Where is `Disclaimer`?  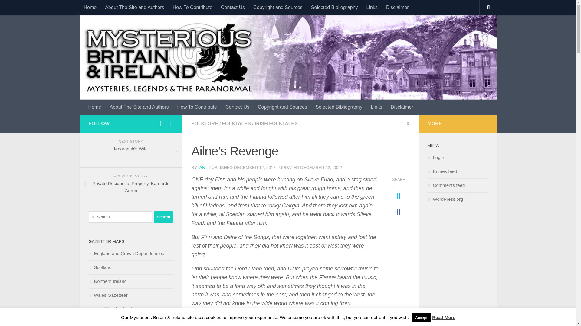
Disclaimer is located at coordinates (402, 107).